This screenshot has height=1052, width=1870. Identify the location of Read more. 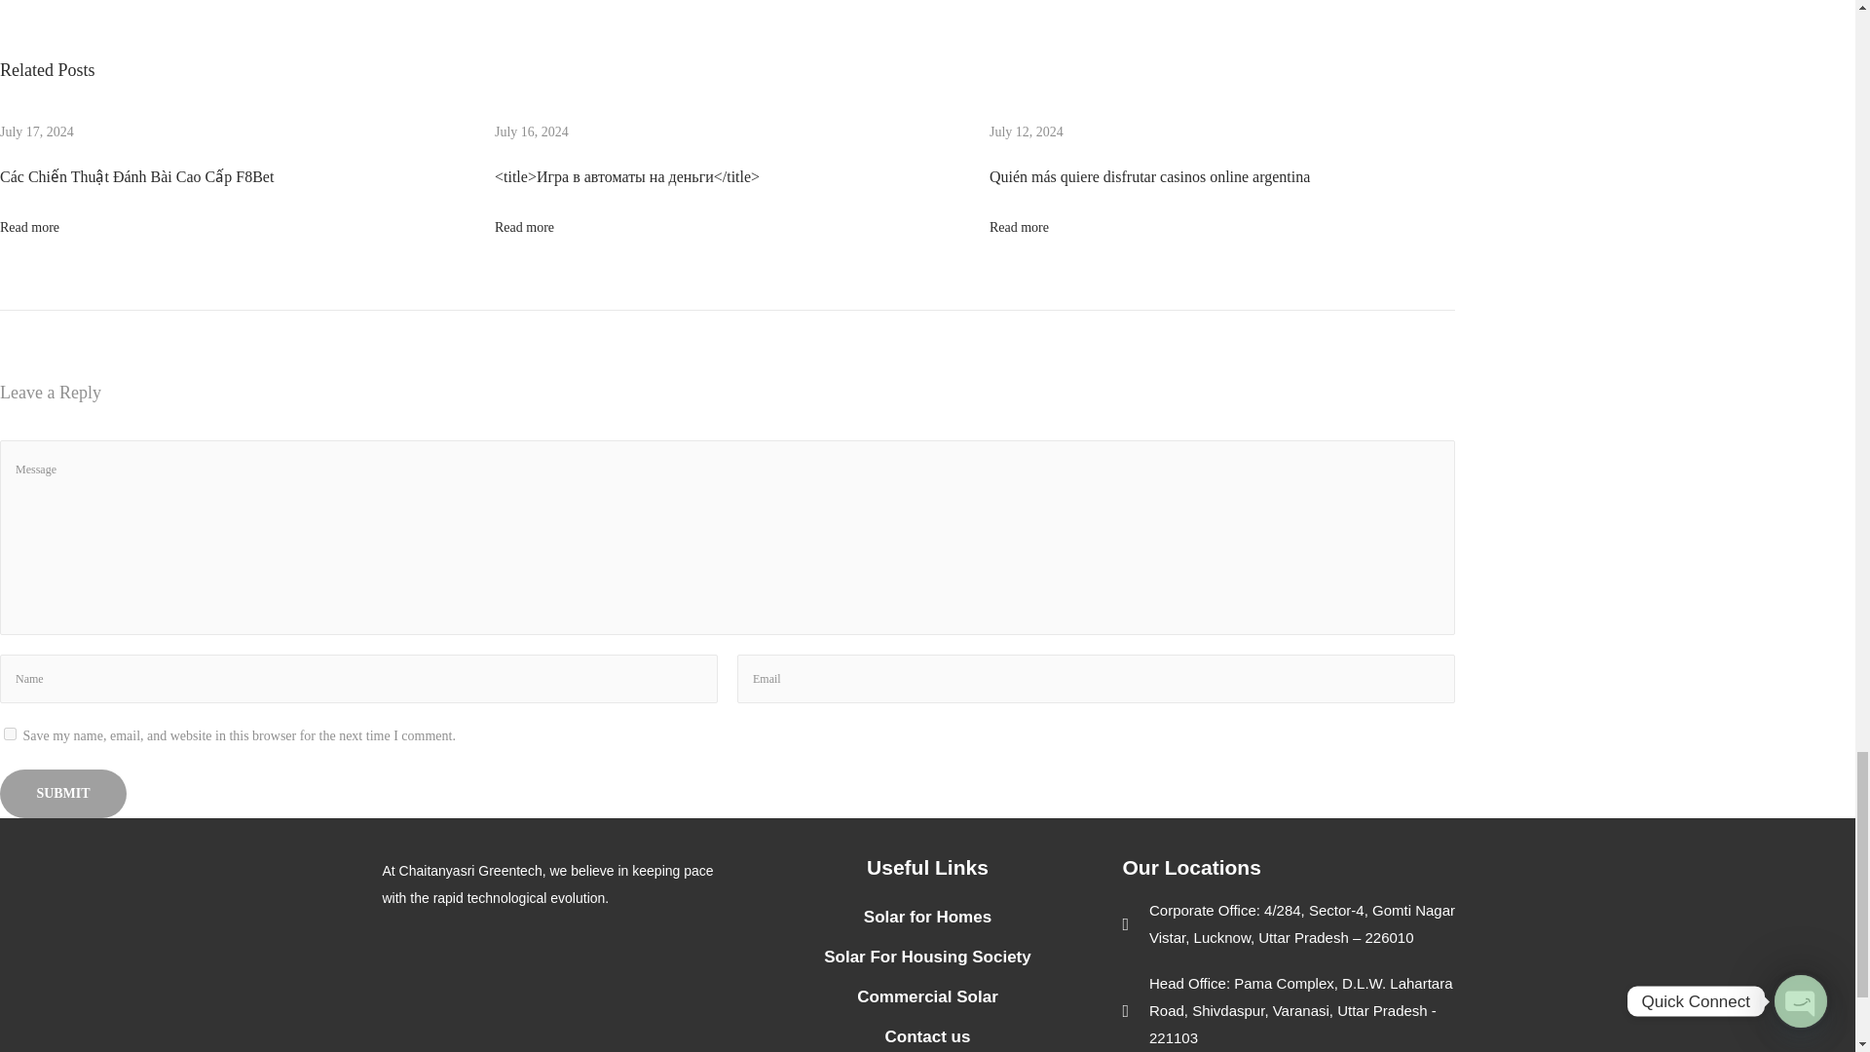
(1019, 226).